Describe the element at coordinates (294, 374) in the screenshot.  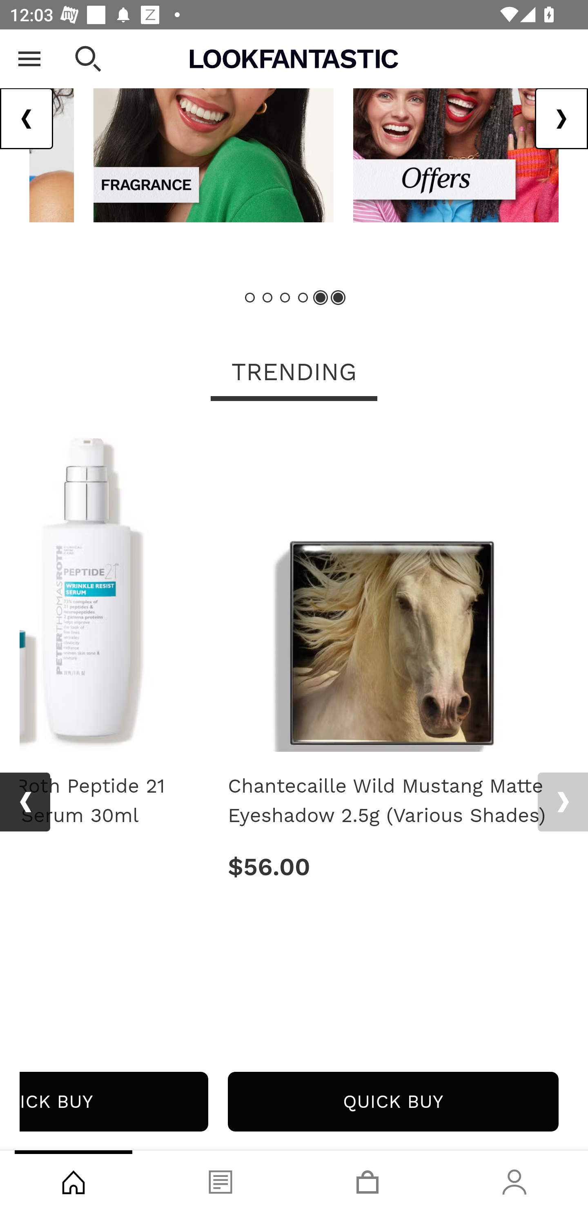
I see `TRENDING` at that location.